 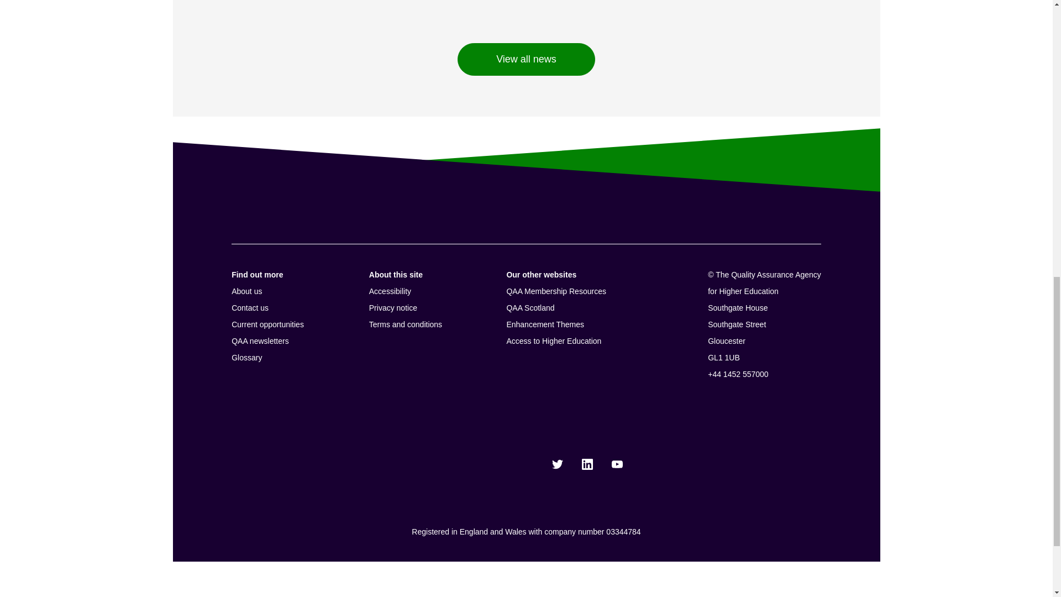 What do you see at coordinates (517, 44) in the screenshot?
I see `change your settings` at bounding box center [517, 44].